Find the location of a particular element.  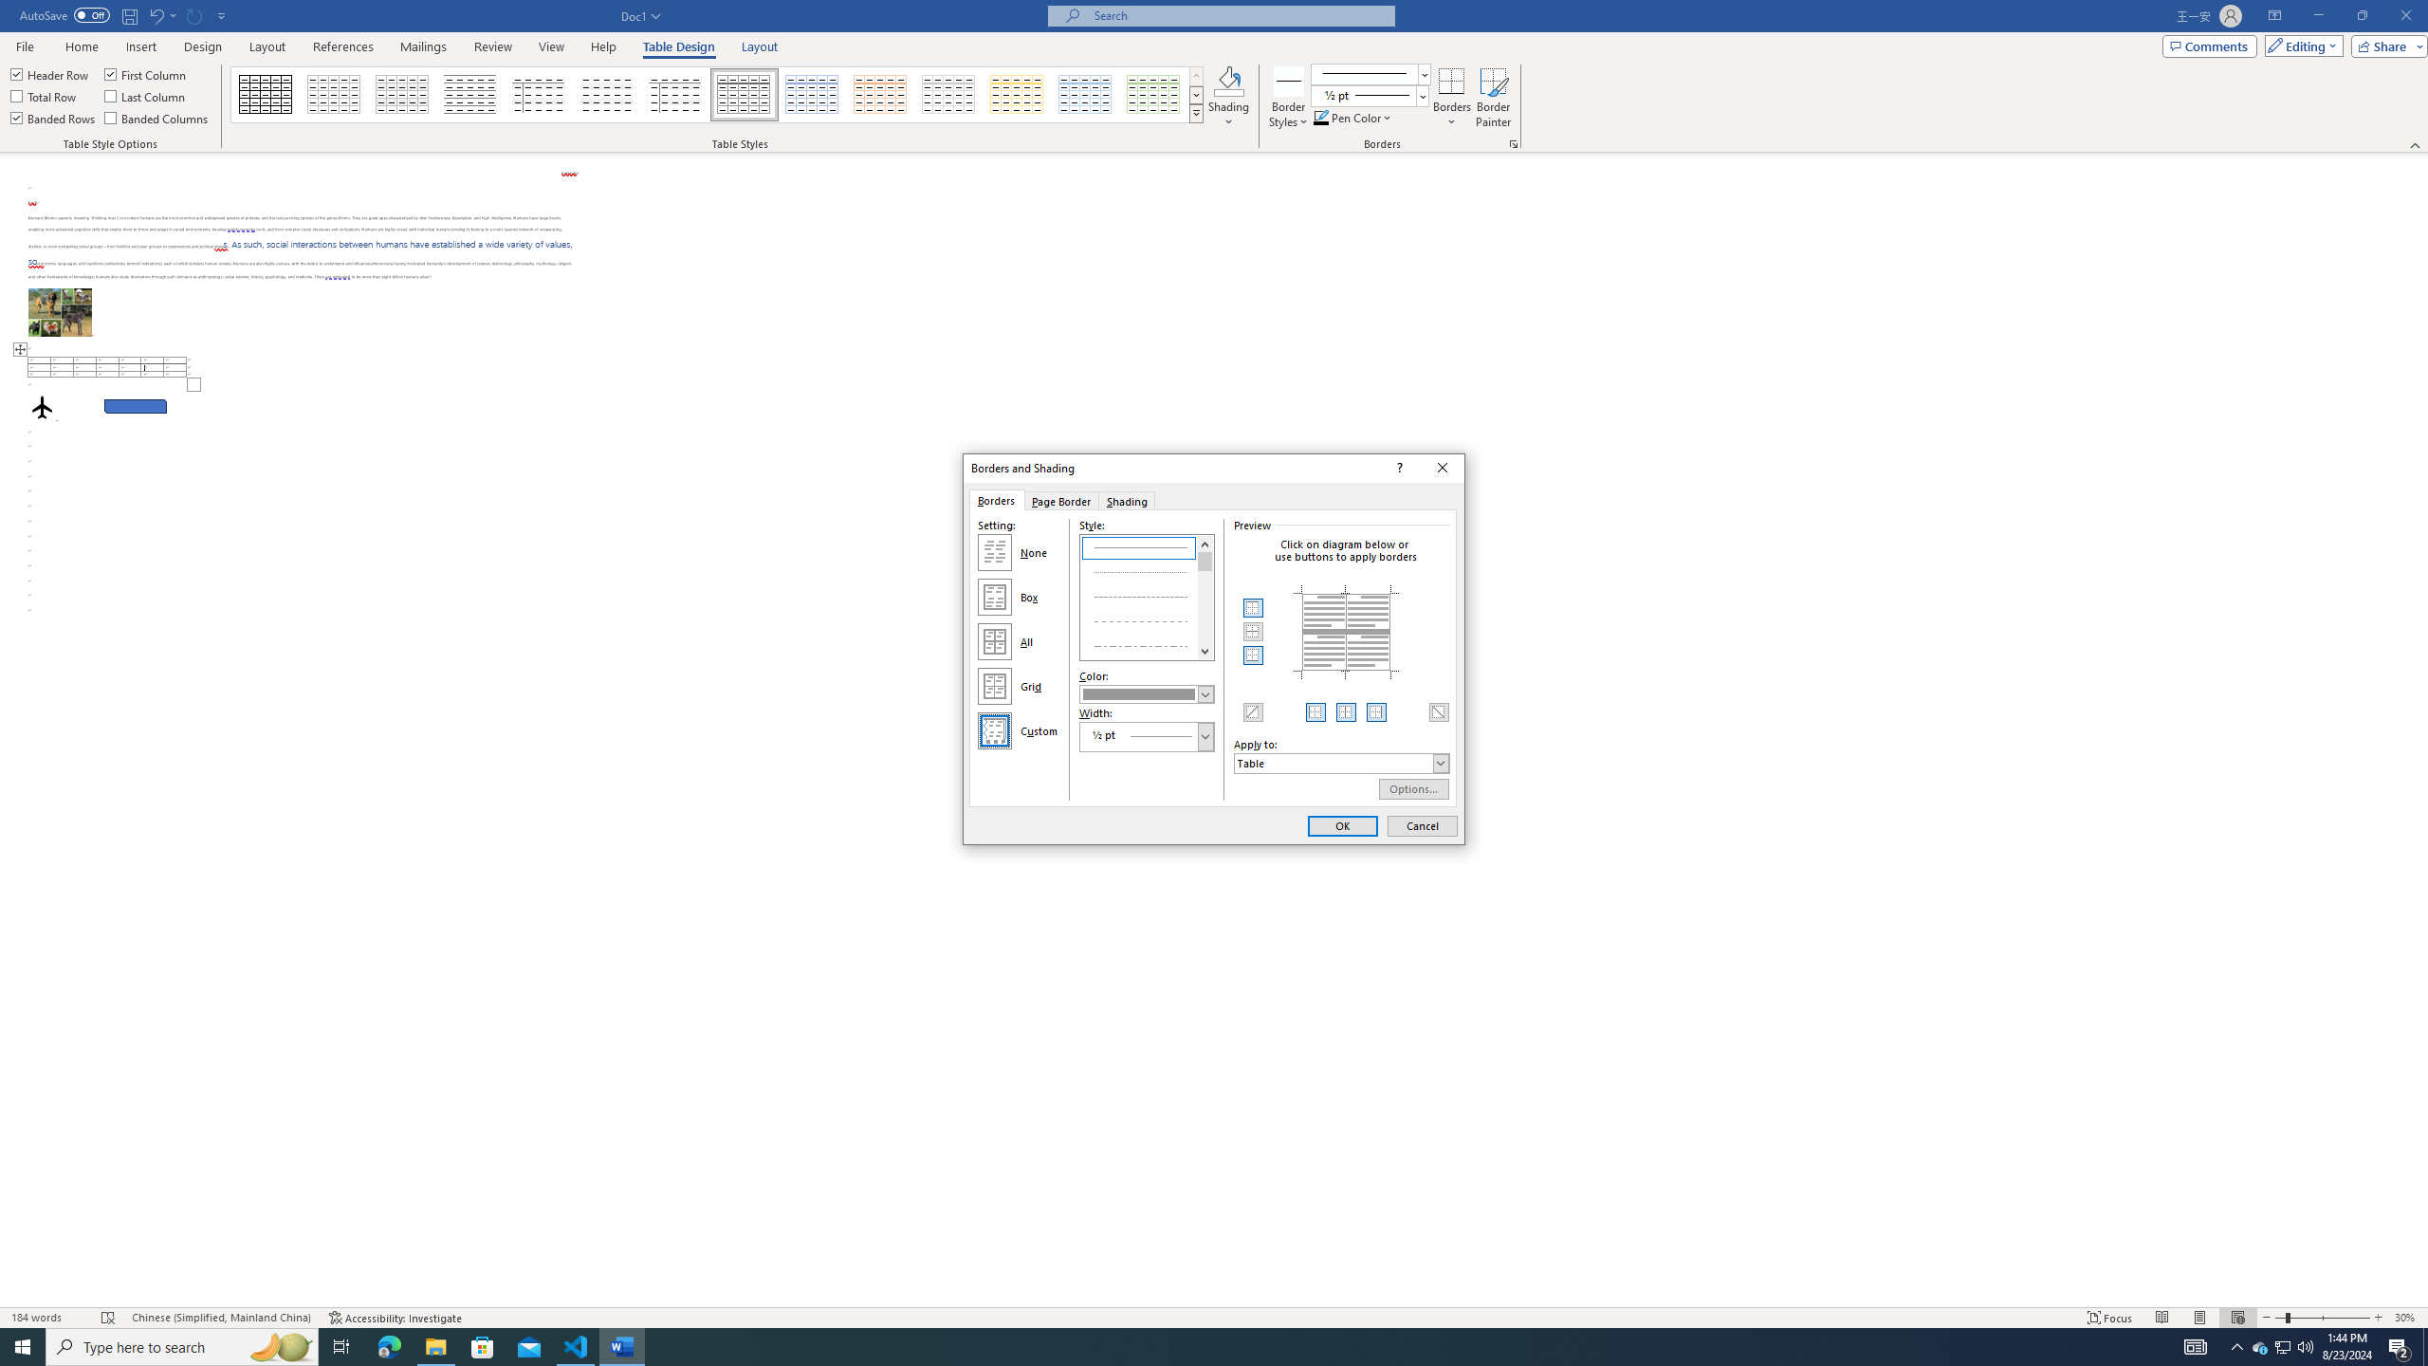

AutomationID: 37 is located at coordinates (1205, 598).